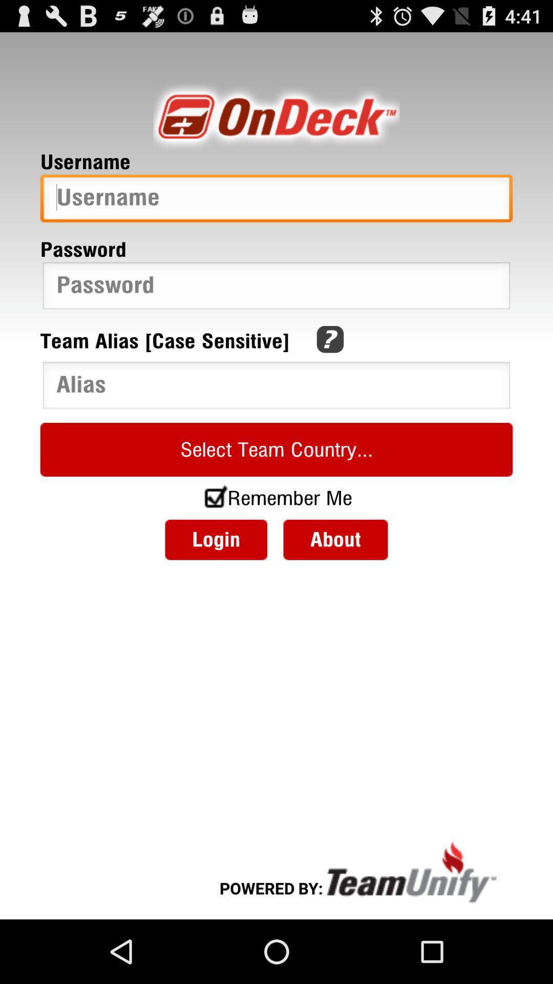  What do you see at coordinates (330, 339) in the screenshot?
I see `get help` at bounding box center [330, 339].